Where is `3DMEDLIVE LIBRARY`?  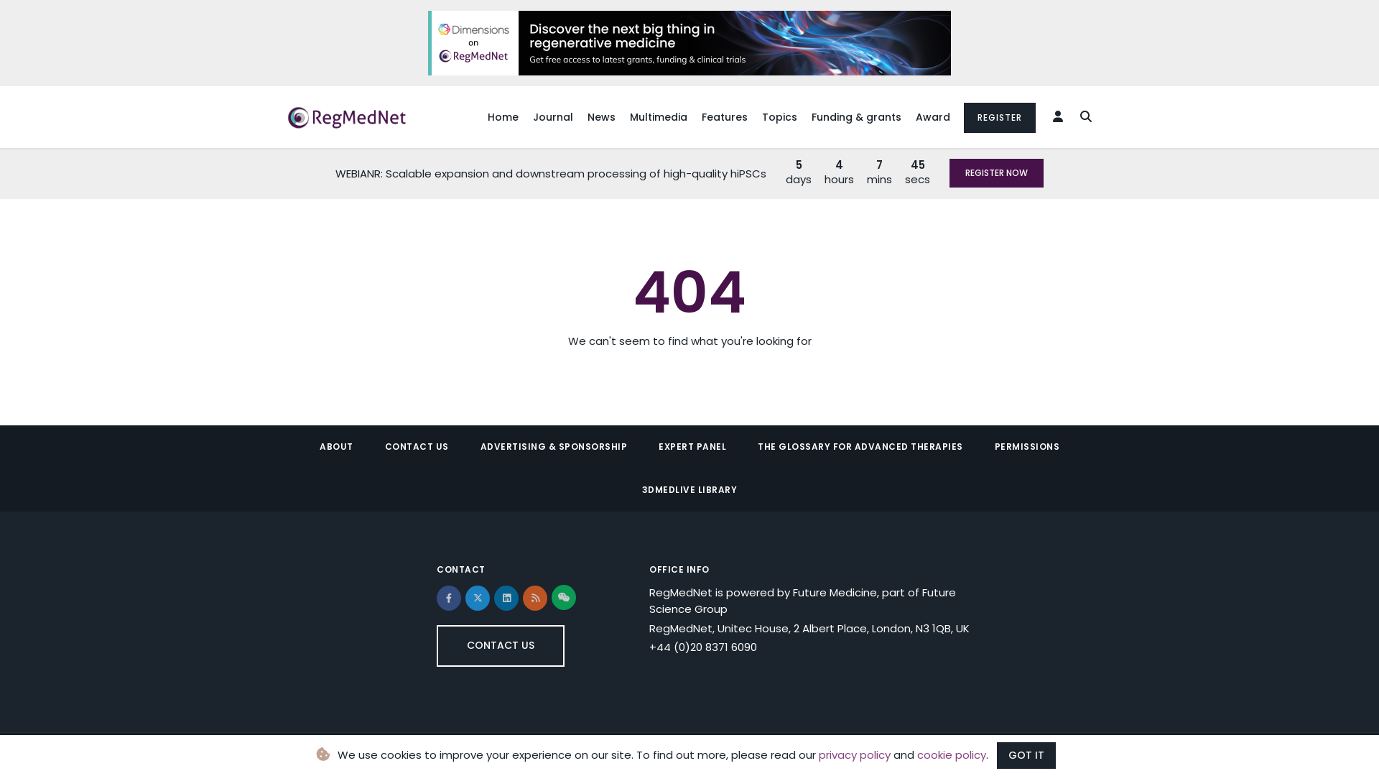 3DMEDLIVE LIBRARY is located at coordinates (689, 490).